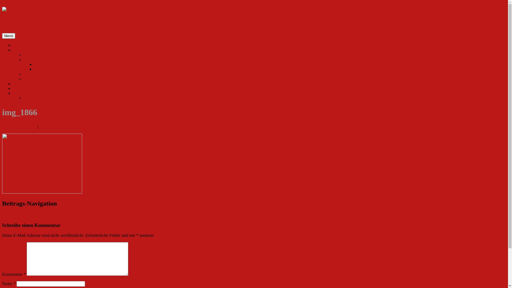 Image resolution: width=512 pixels, height=288 pixels. I want to click on Aktuelle Termine, so click(38, 55).